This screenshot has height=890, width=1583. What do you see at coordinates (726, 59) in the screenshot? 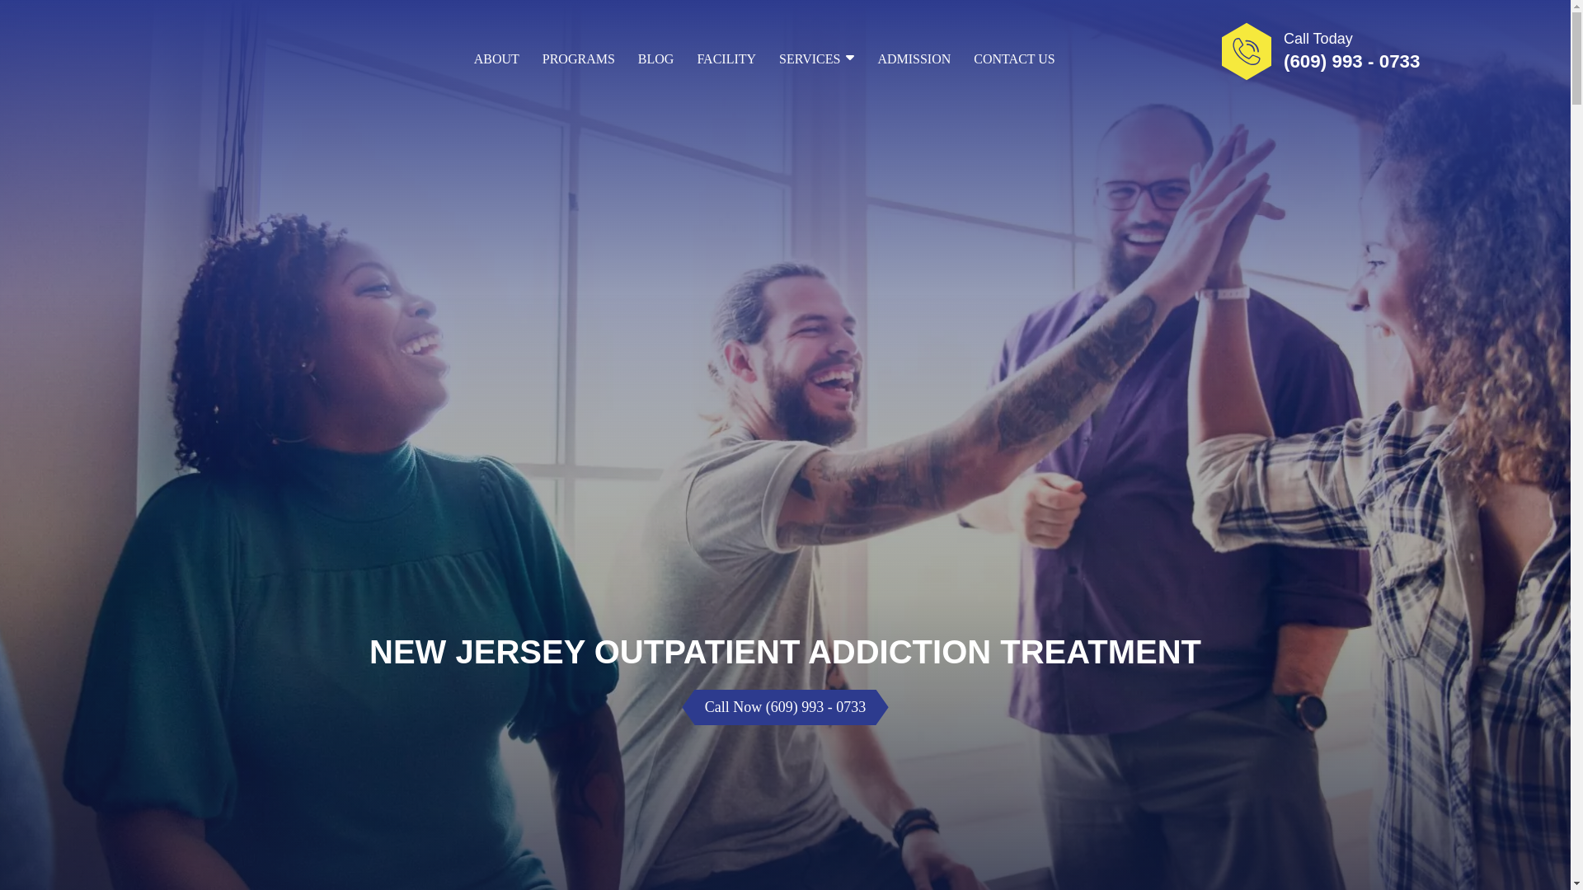
I see `FACILITY` at bounding box center [726, 59].